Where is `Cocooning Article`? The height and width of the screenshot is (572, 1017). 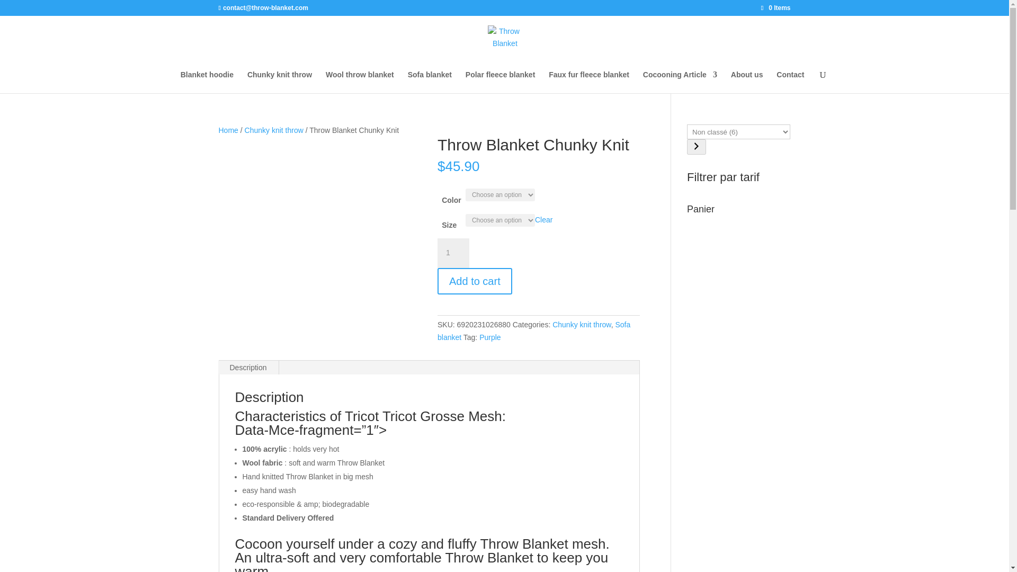
Cocooning Article is located at coordinates (680, 82).